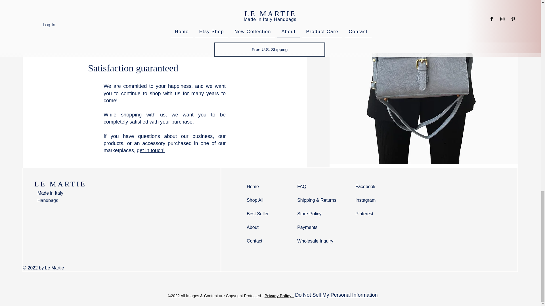 Image resolution: width=545 pixels, height=306 pixels. I want to click on Payments, so click(307, 227).